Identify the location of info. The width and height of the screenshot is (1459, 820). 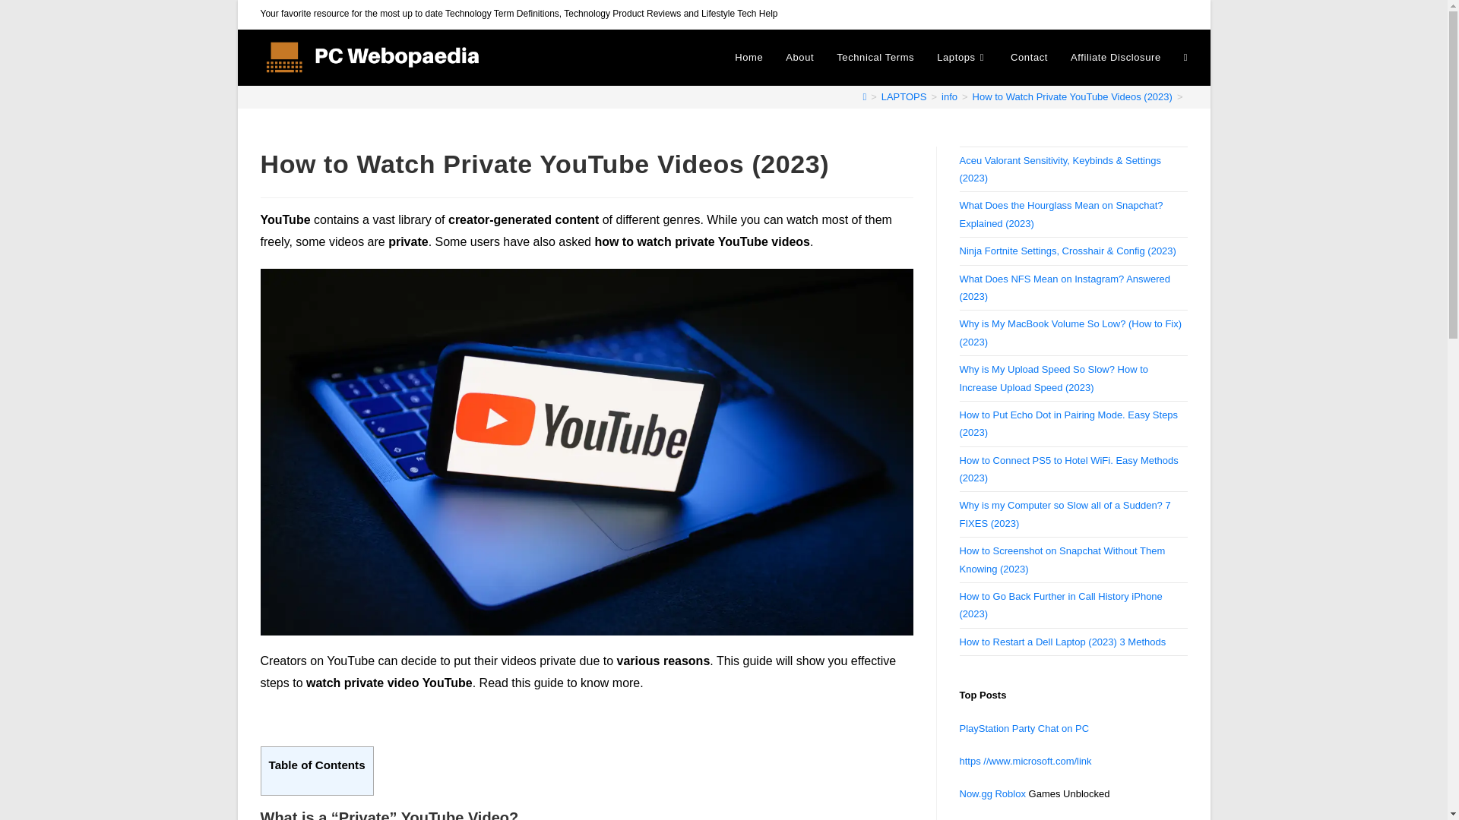
(948, 96).